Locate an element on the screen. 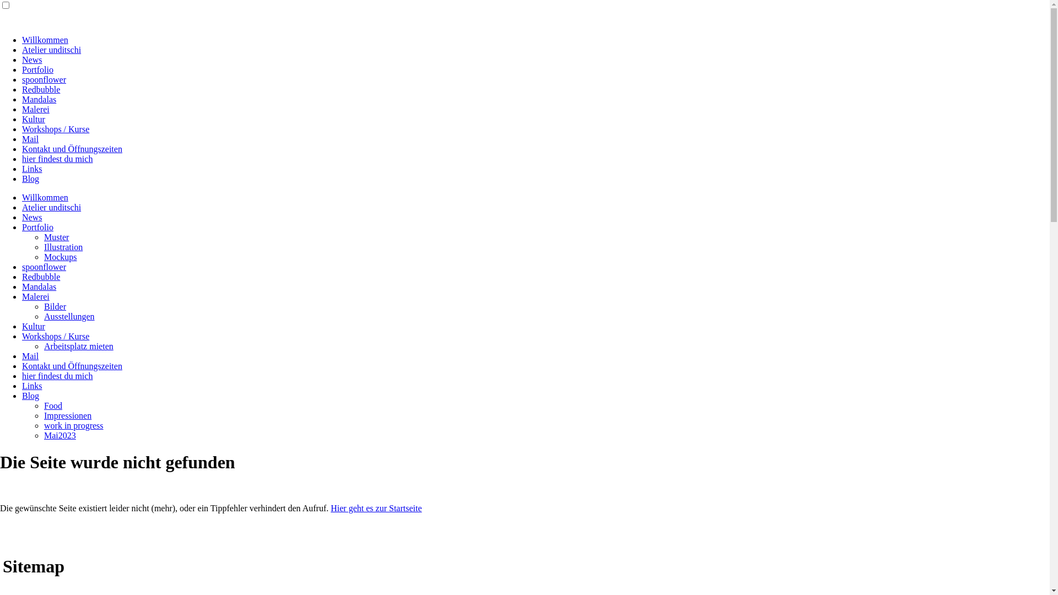 This screenshot has width=1058, height=595. Redbubble is located at coordinates (41, 277).